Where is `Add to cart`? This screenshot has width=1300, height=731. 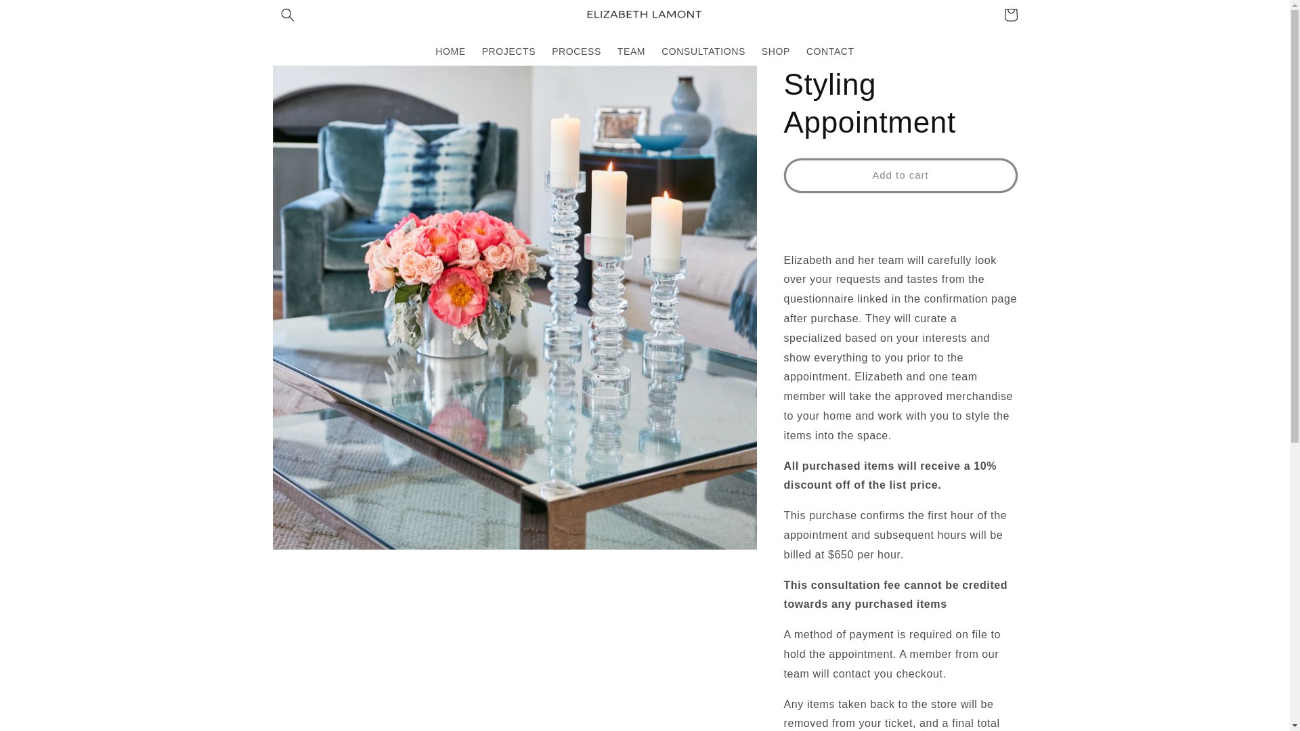 Add to cart is located at coordinates (901, 176).